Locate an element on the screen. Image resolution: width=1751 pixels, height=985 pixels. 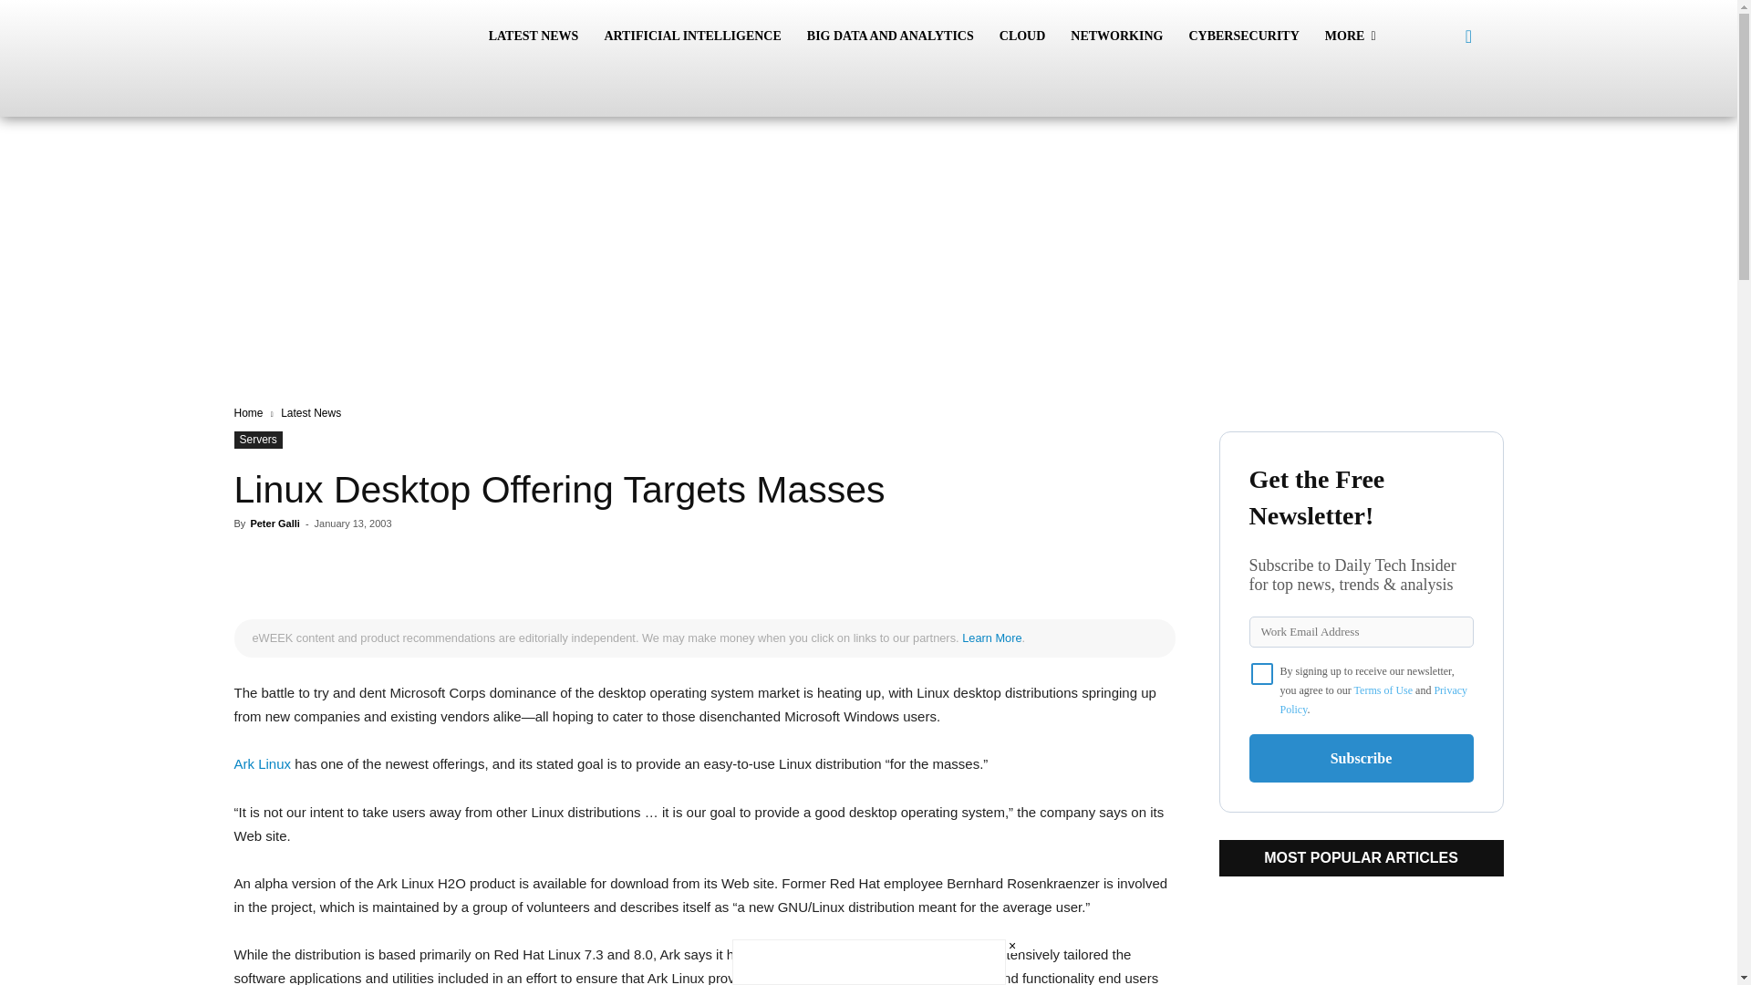
LATEST NEWS is located at coordinates (534, 36).